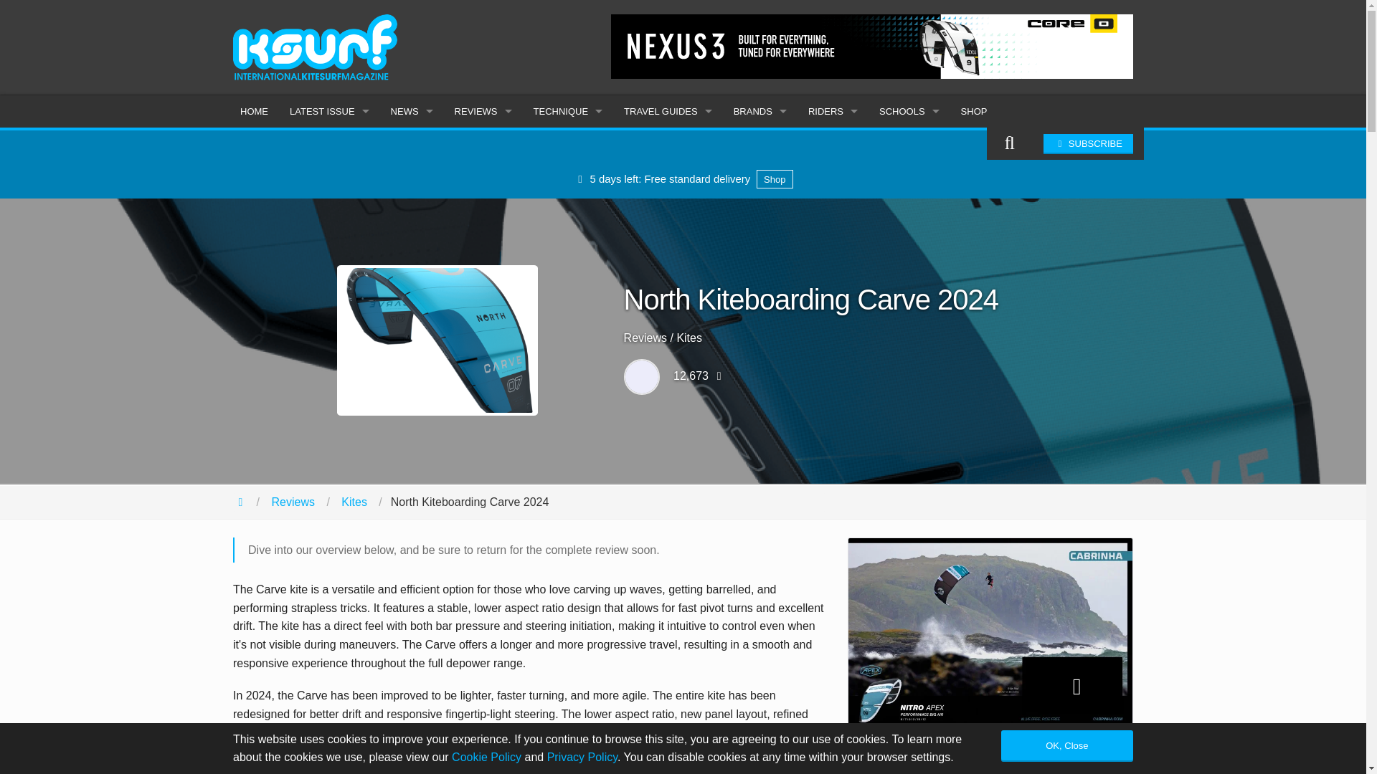 The height and width of the screenshot is (774, 1377). Describe the element at coordinates (329, 111) in the screenshot. I see `LATEST ISSUE` at that location.